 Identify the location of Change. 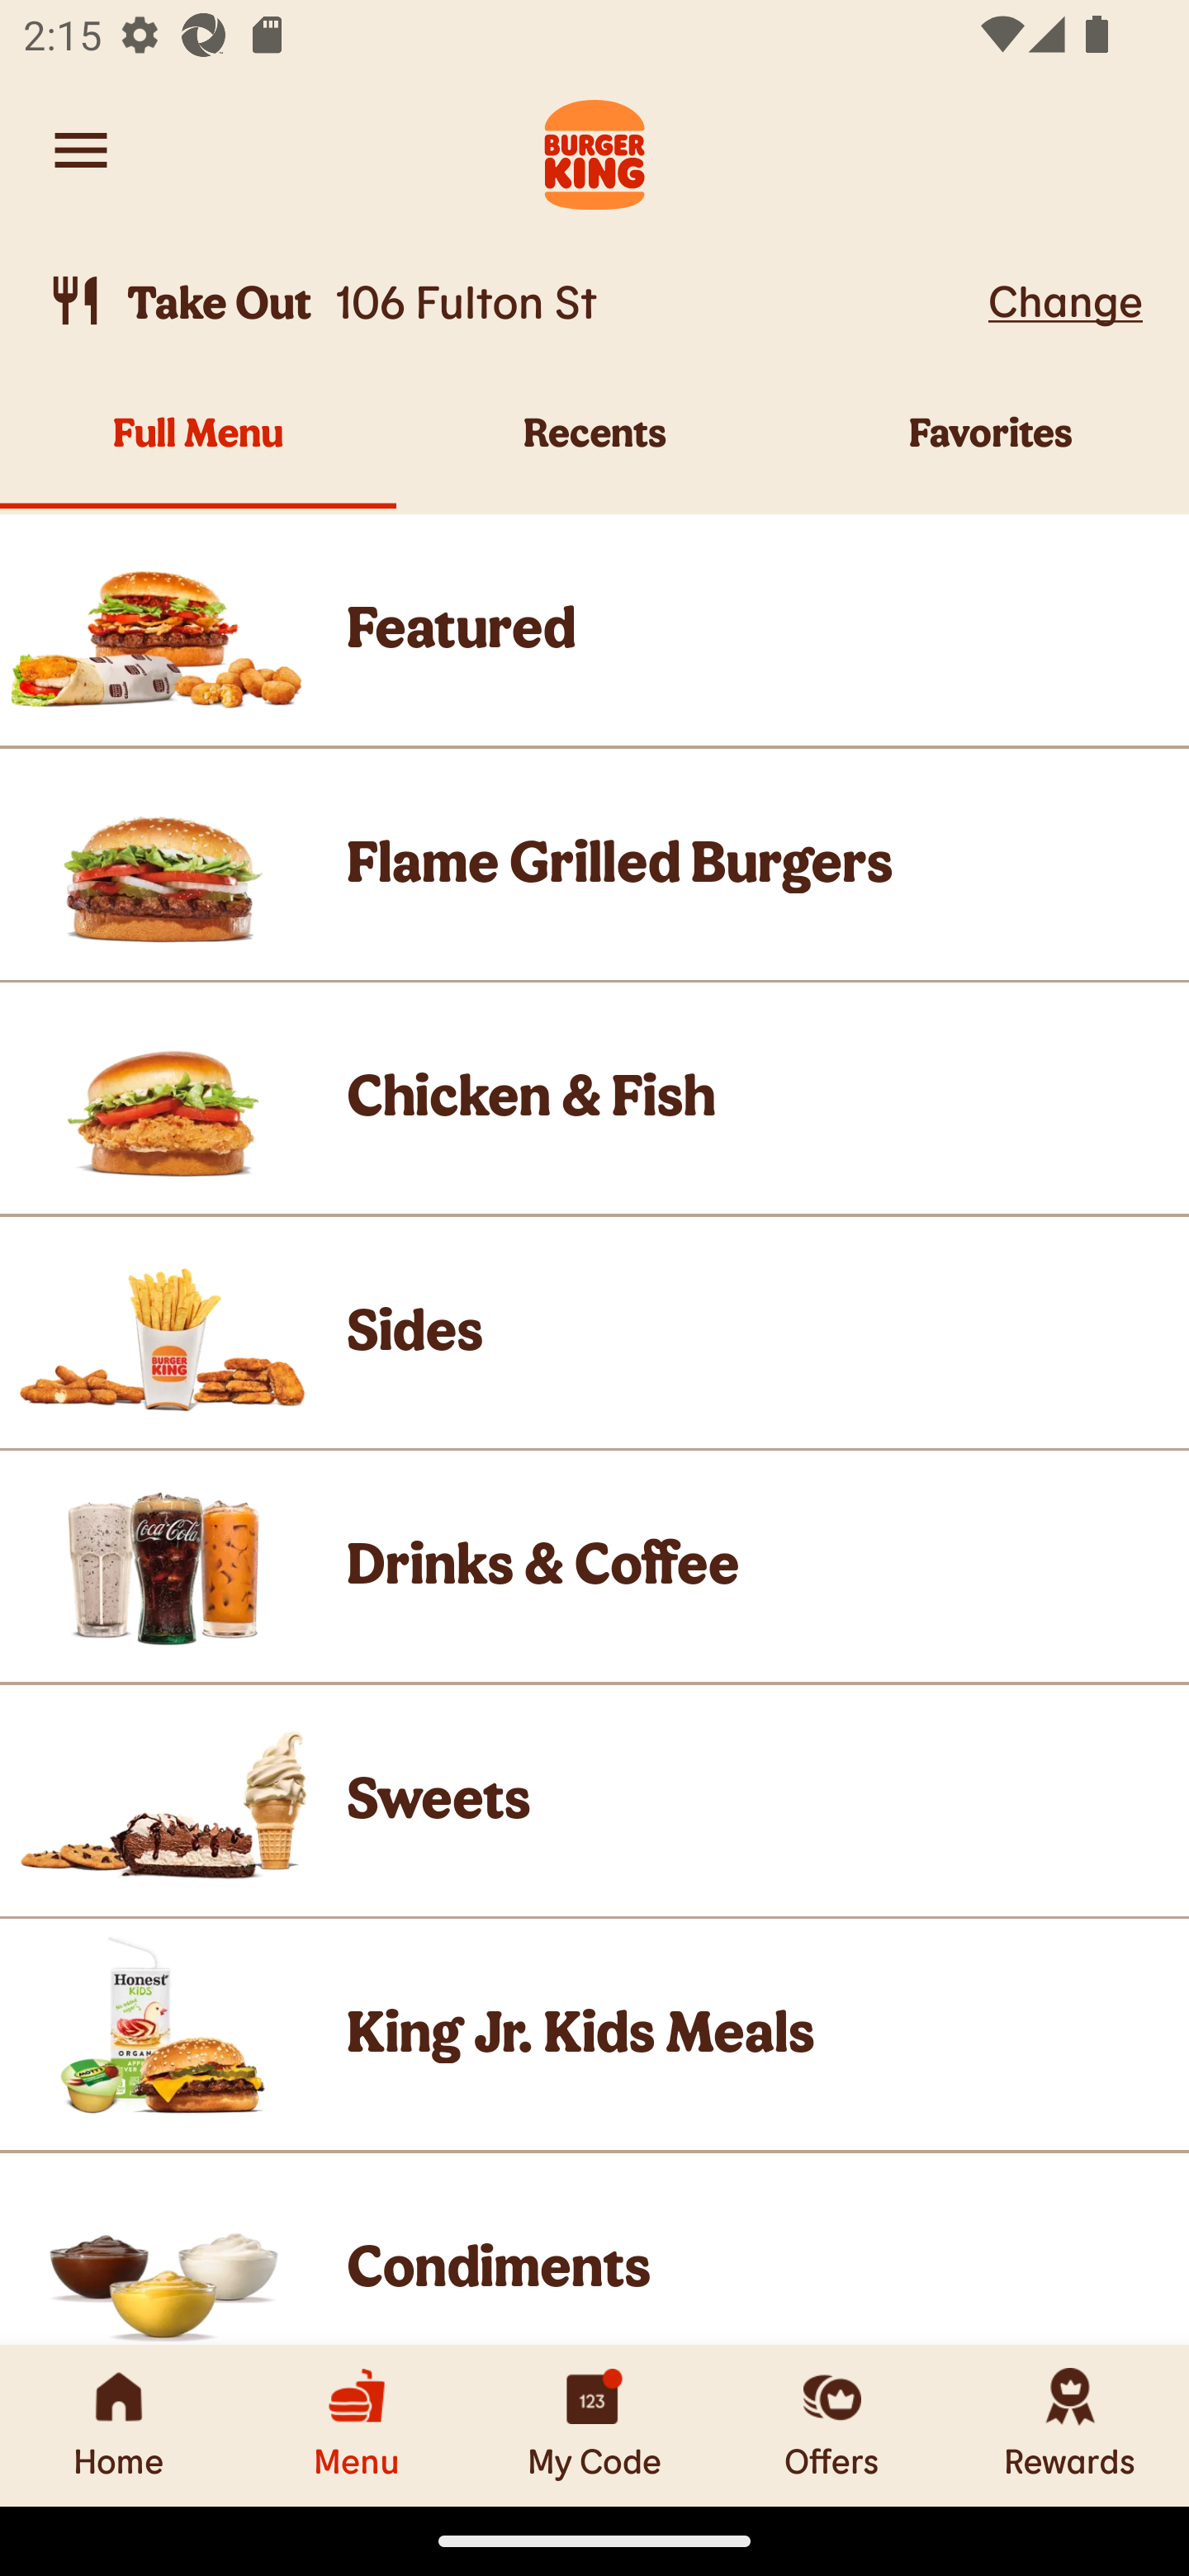
(1065, 300).